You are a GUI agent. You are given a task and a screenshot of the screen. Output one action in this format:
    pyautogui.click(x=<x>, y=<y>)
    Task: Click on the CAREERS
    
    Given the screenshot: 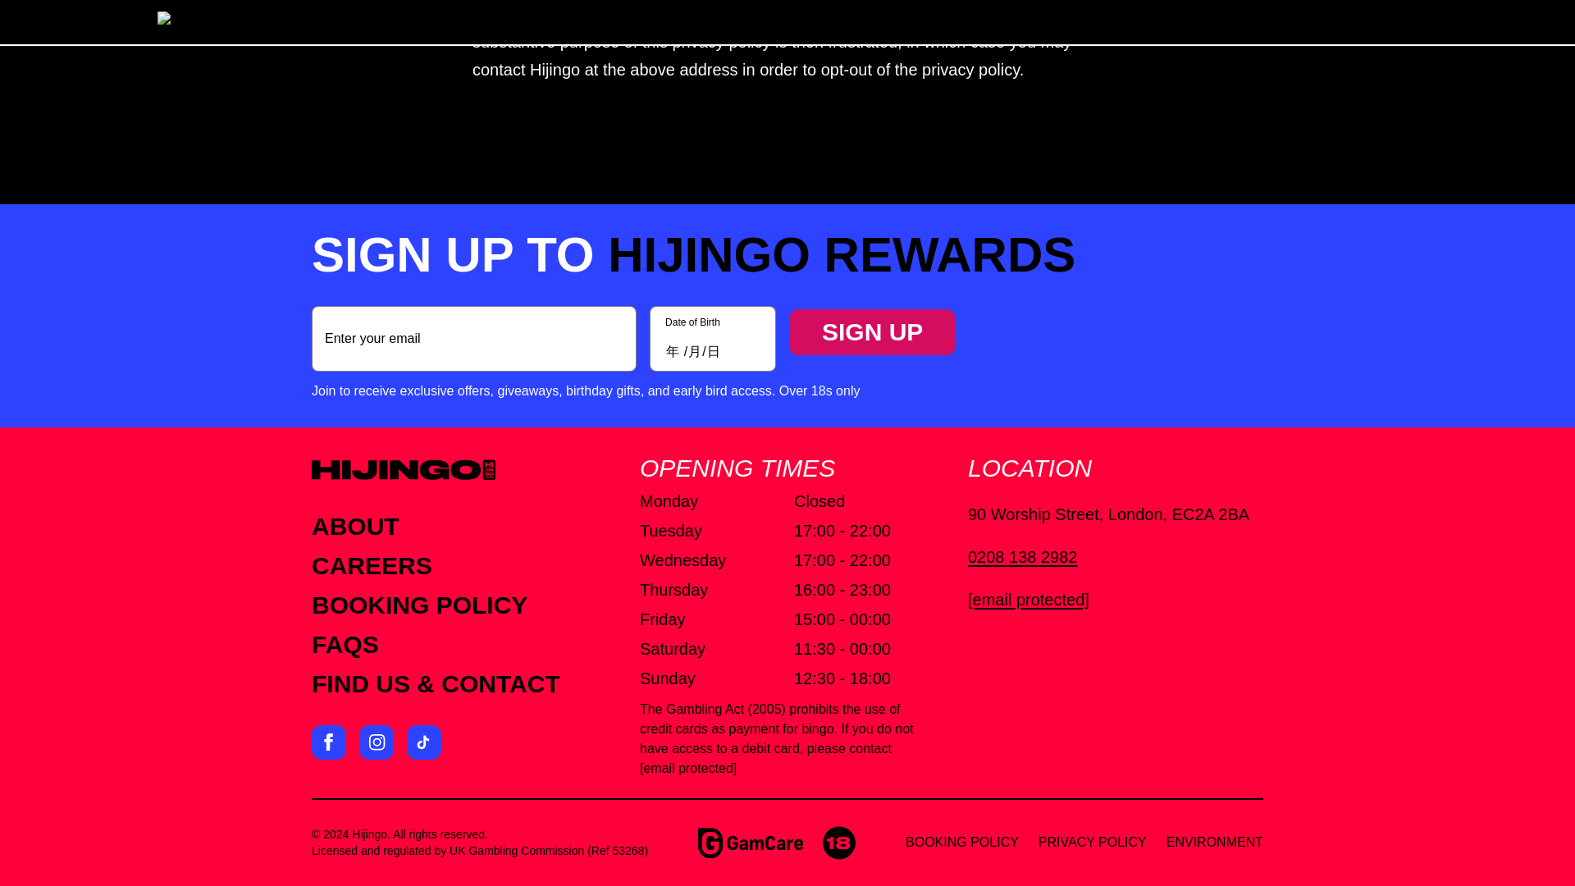 What is the action you would take?
    pyautogui.click(x=372, y=565)
    